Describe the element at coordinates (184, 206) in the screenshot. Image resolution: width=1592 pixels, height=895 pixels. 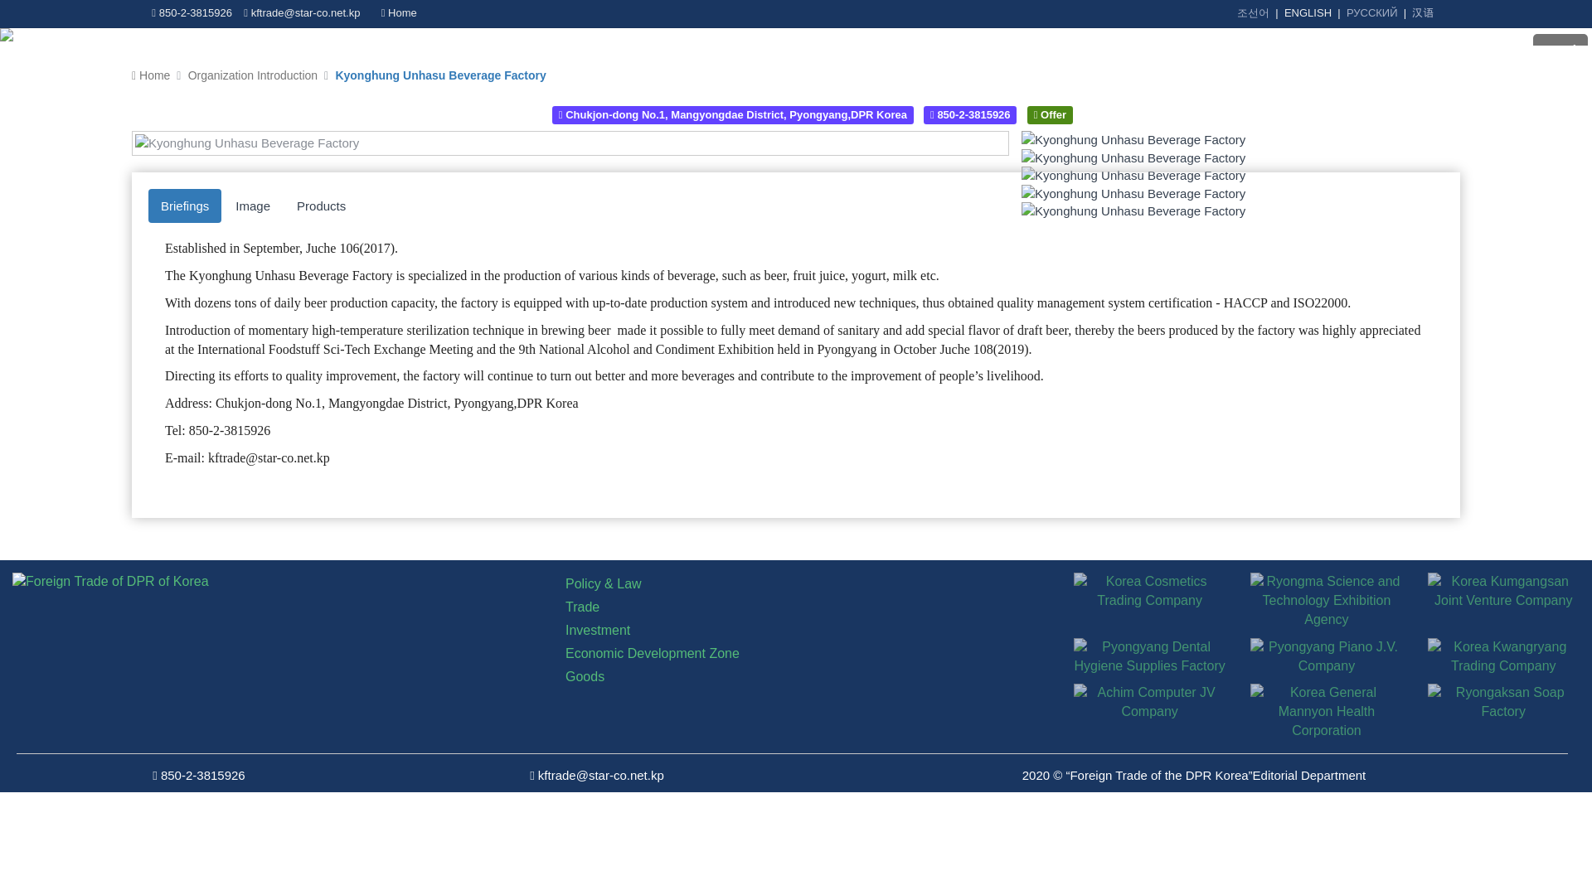
I see `Briefings` at that location.